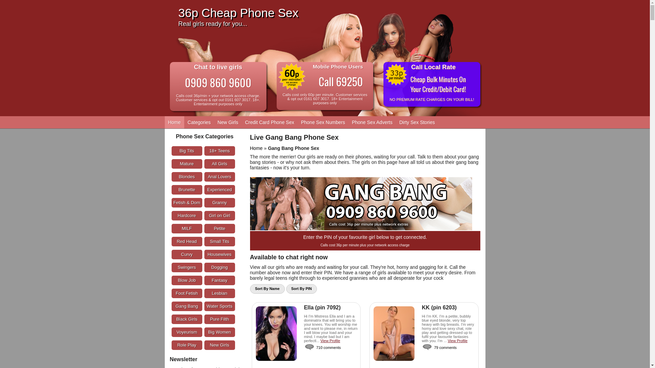 The height and width of the screenshot is (368, 655). What do you see at coordinates (219, 293) in the screenshot?
I see `Lesbian` at bounding box center [219, 293].